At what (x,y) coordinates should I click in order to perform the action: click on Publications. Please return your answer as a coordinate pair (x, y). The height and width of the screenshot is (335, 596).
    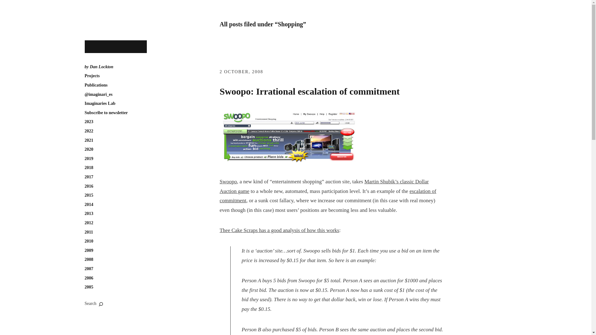
    Looking at the image, I should click on (96, 85).